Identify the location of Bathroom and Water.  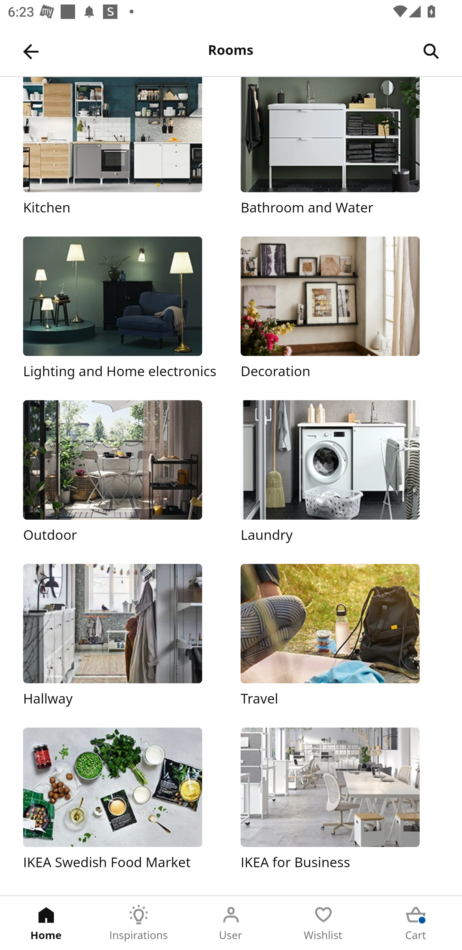
(340, 147).